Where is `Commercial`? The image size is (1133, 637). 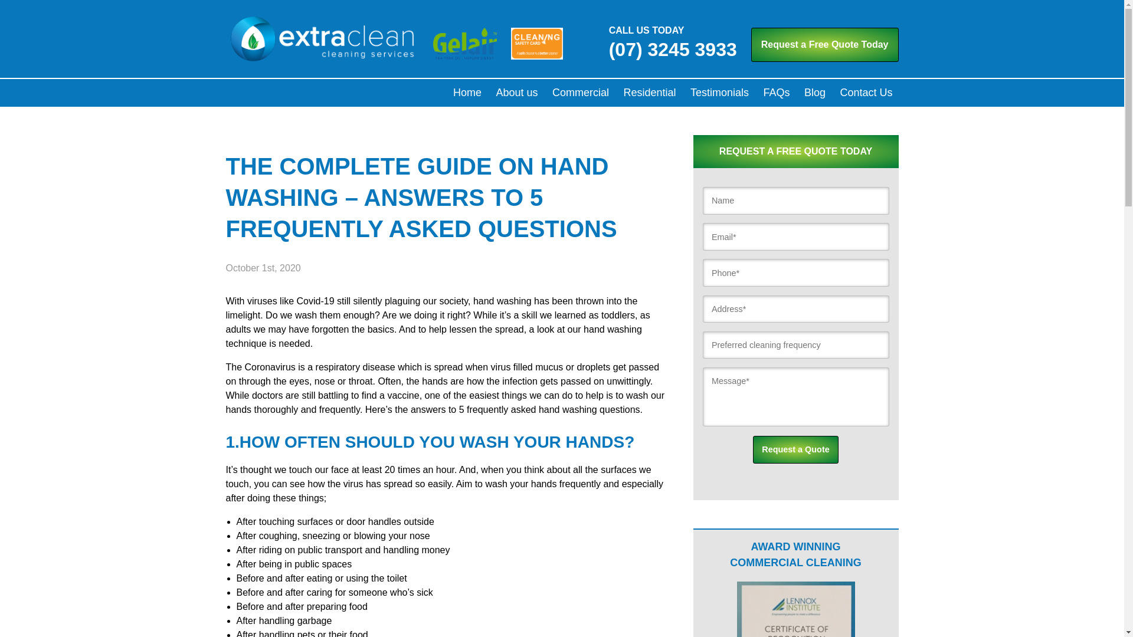
Commercial is located at coordinates (581, 93).